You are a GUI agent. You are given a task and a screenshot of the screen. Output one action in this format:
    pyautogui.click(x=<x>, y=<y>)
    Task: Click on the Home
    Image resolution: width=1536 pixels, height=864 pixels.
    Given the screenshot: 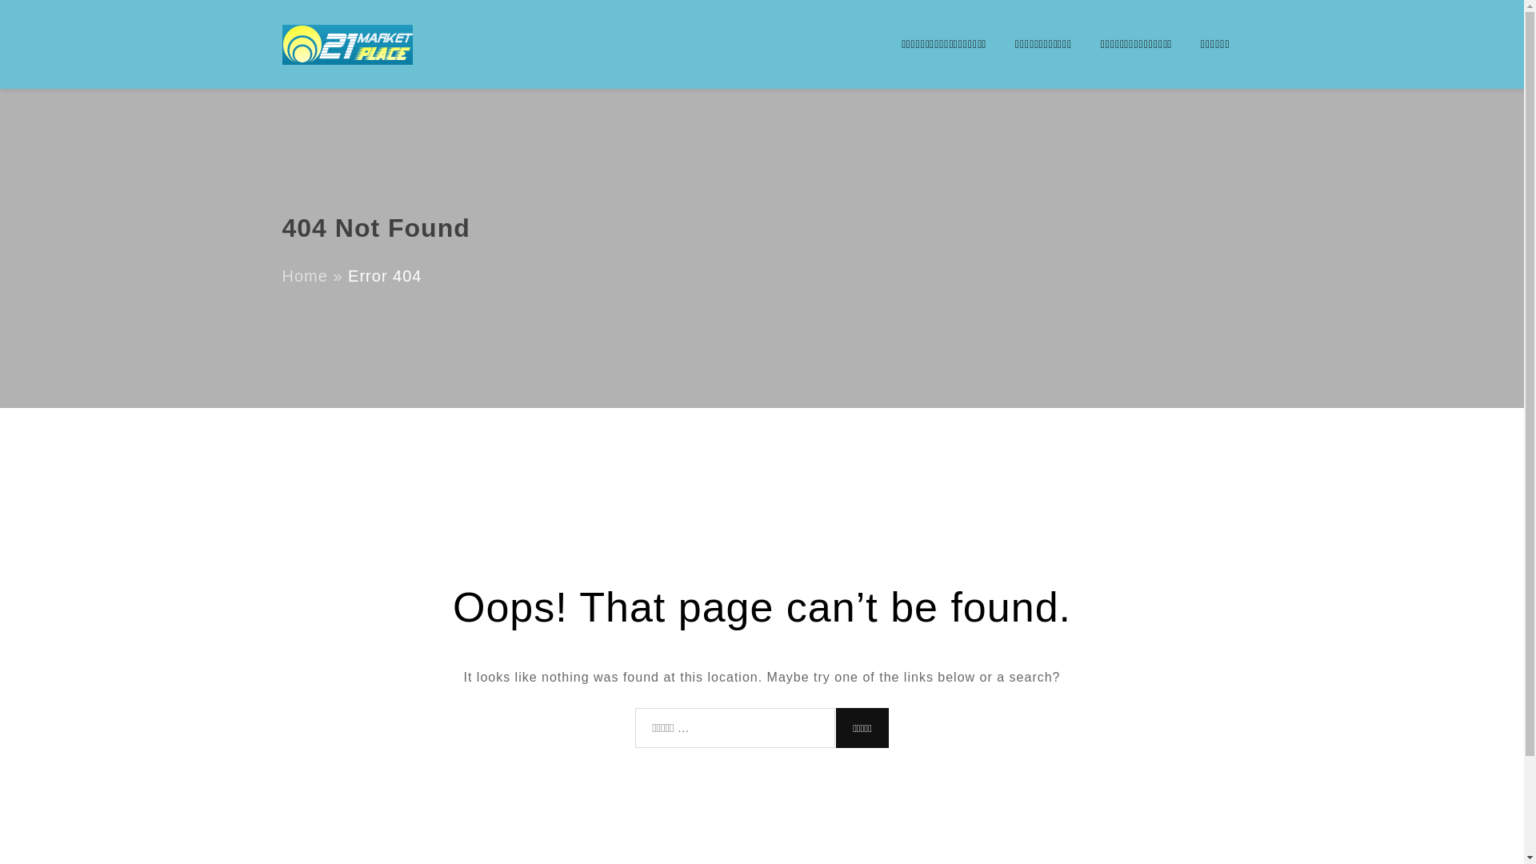 What is the action you would take?
    pyautogui.click(x=304, y=276)
    